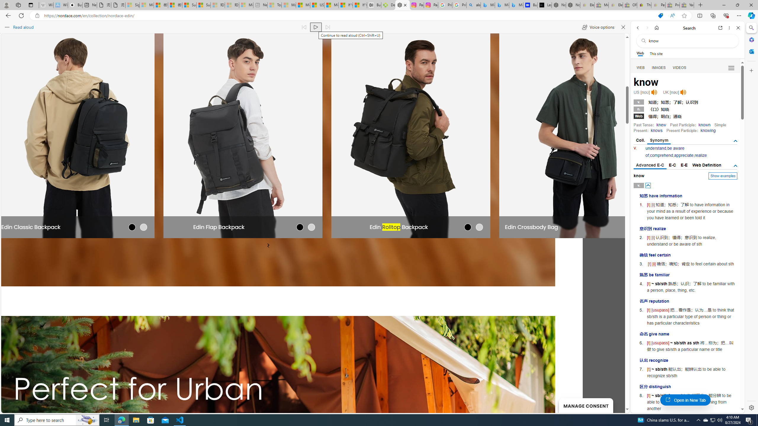  I want to click on Class: b_serphb, so click(731, 68).